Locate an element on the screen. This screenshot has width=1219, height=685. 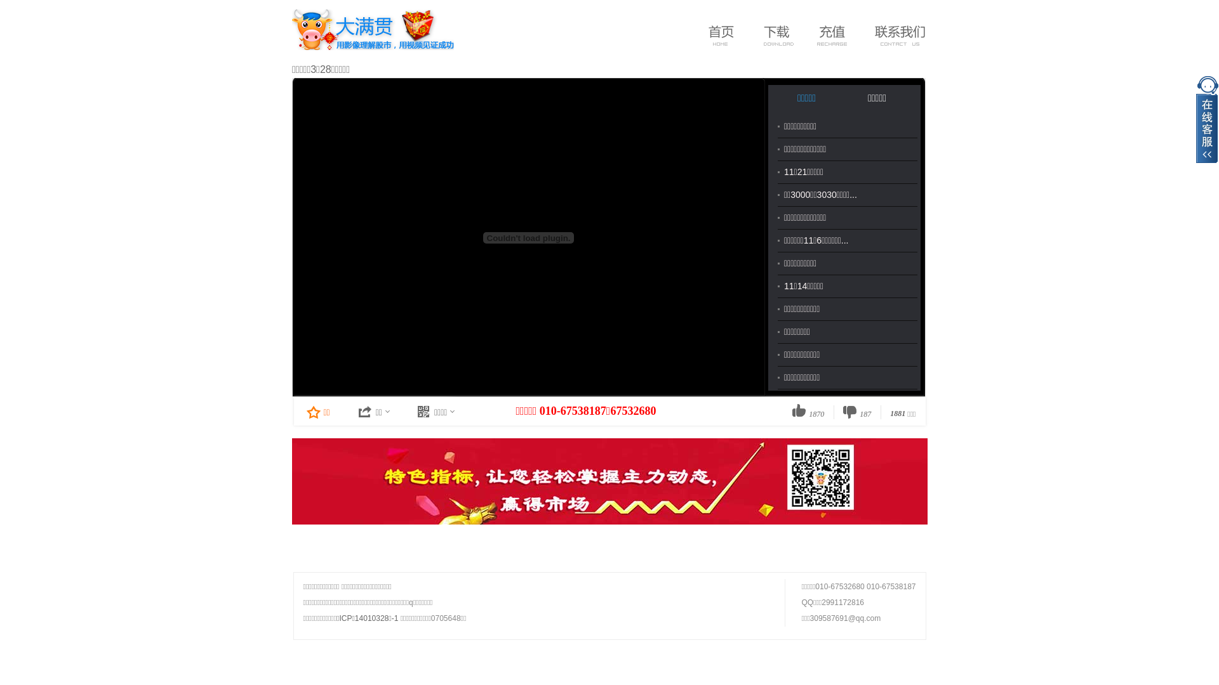
1870 is located at coordinates (808, 412).